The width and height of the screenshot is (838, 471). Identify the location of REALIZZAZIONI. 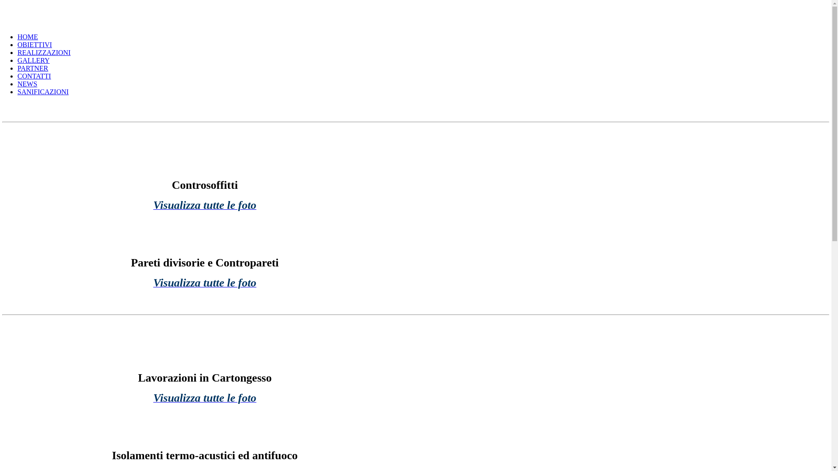
(44, 52).